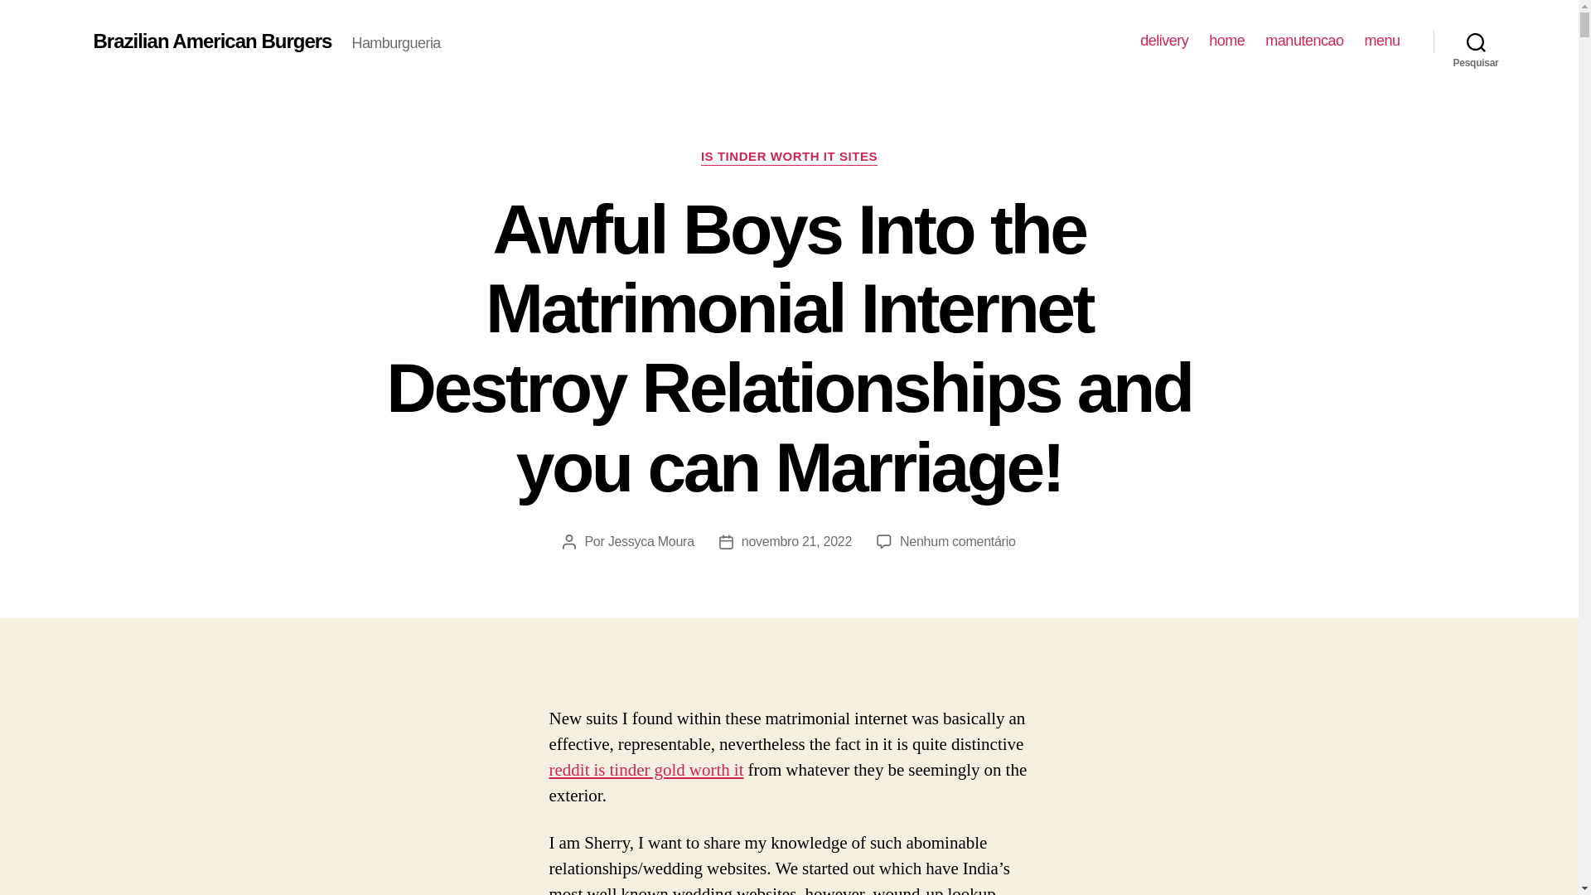 The width and height of the screenshot is (1591, 895). What do you see at coordinates (1303, 41) in the screenshot?
I see `manutencao` at bounding box center [1303, 41].